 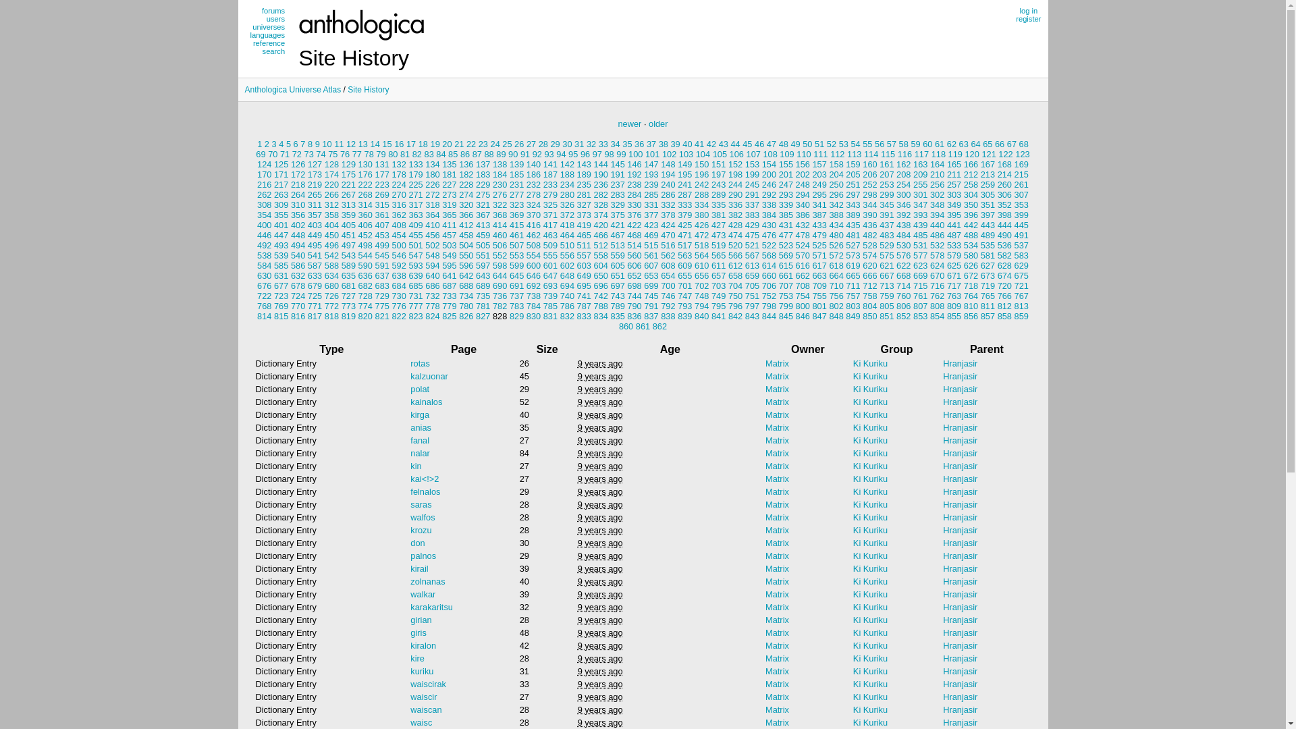 I want to click on 543, so click(x=348, y=255).